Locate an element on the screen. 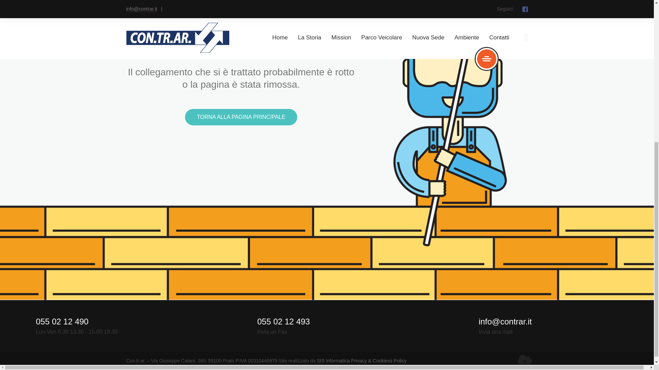 The height and width of the screenshot is (370, 659). TORNA ALLA PAGINA PRINCIPALE is located at coordinates (241, 117).